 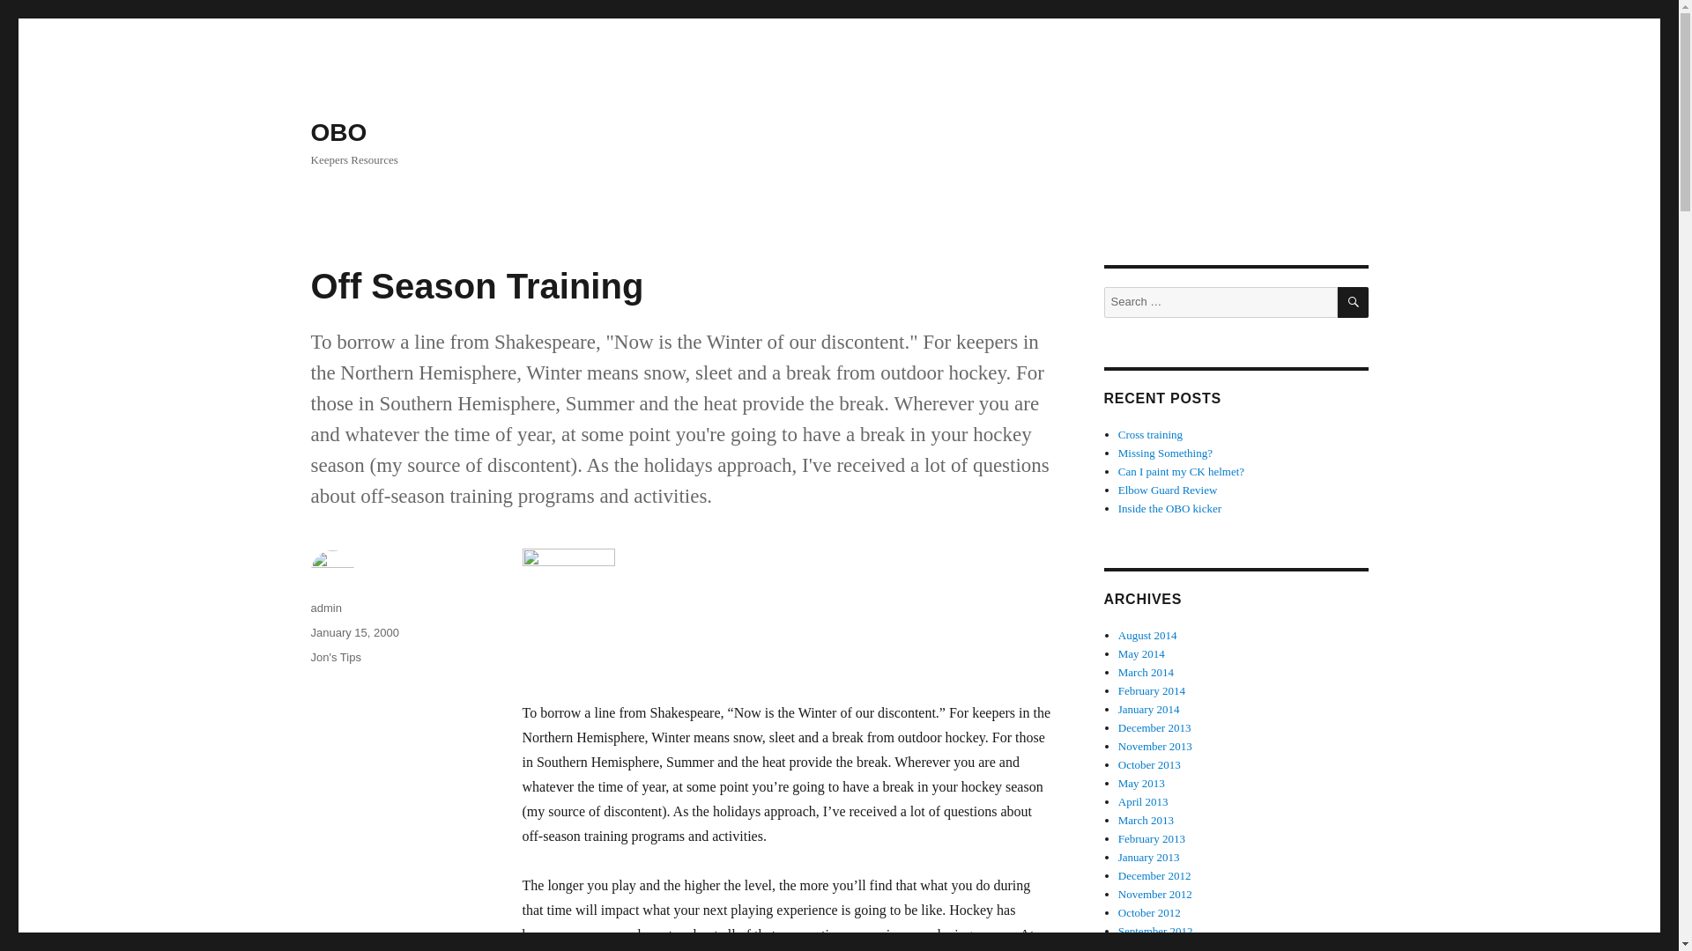 I want to click on March 2013, so click(x=1146, y=820).